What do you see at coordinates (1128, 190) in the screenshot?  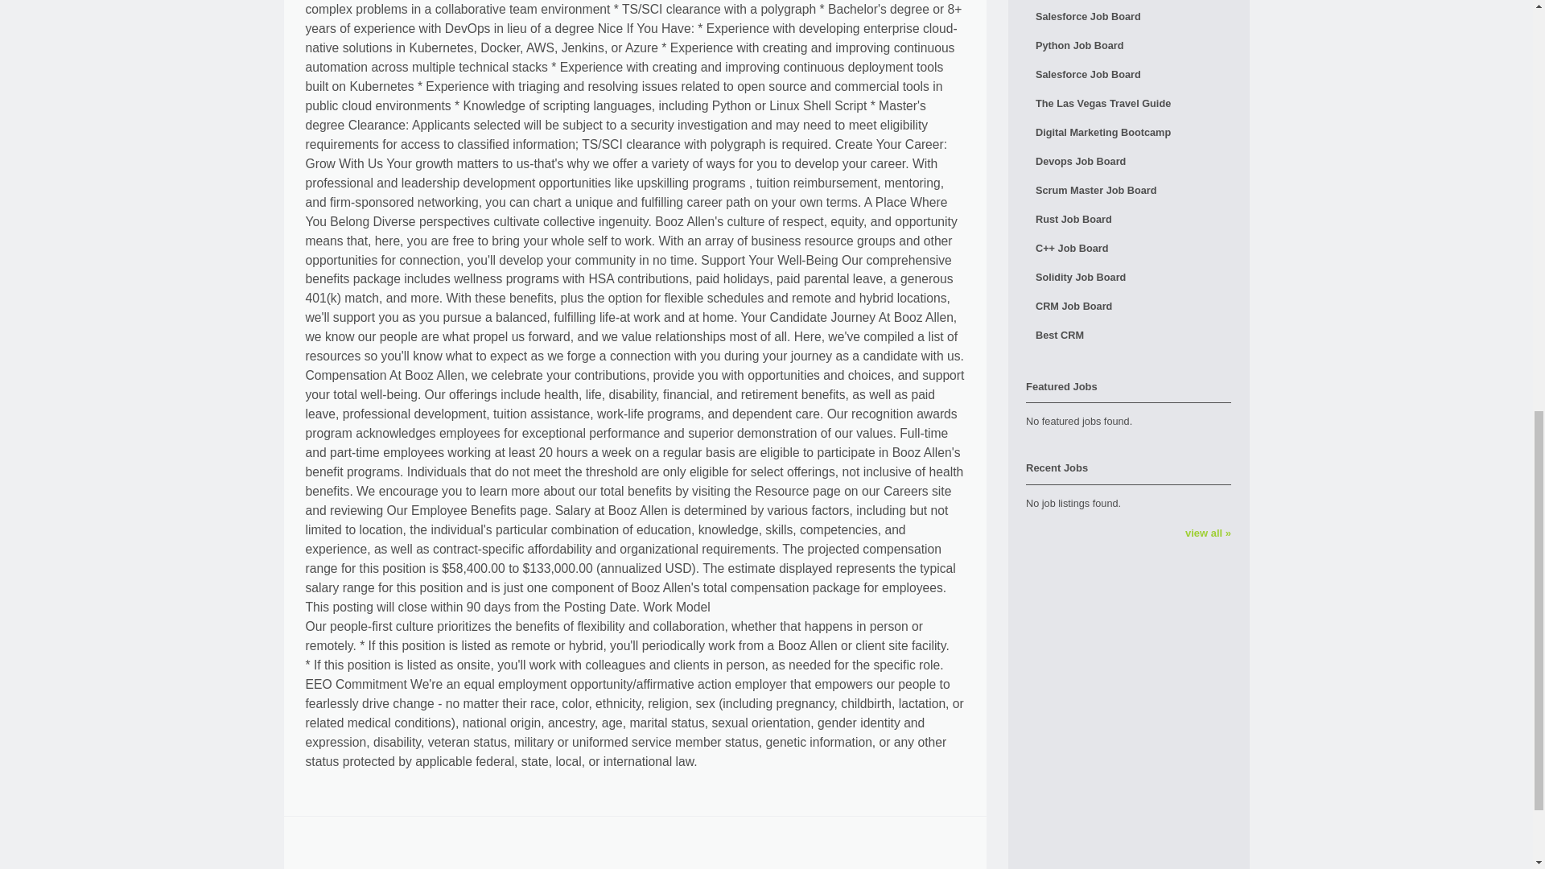 I see `Scrum Master Job Board` at bounding box center [1128, 190].